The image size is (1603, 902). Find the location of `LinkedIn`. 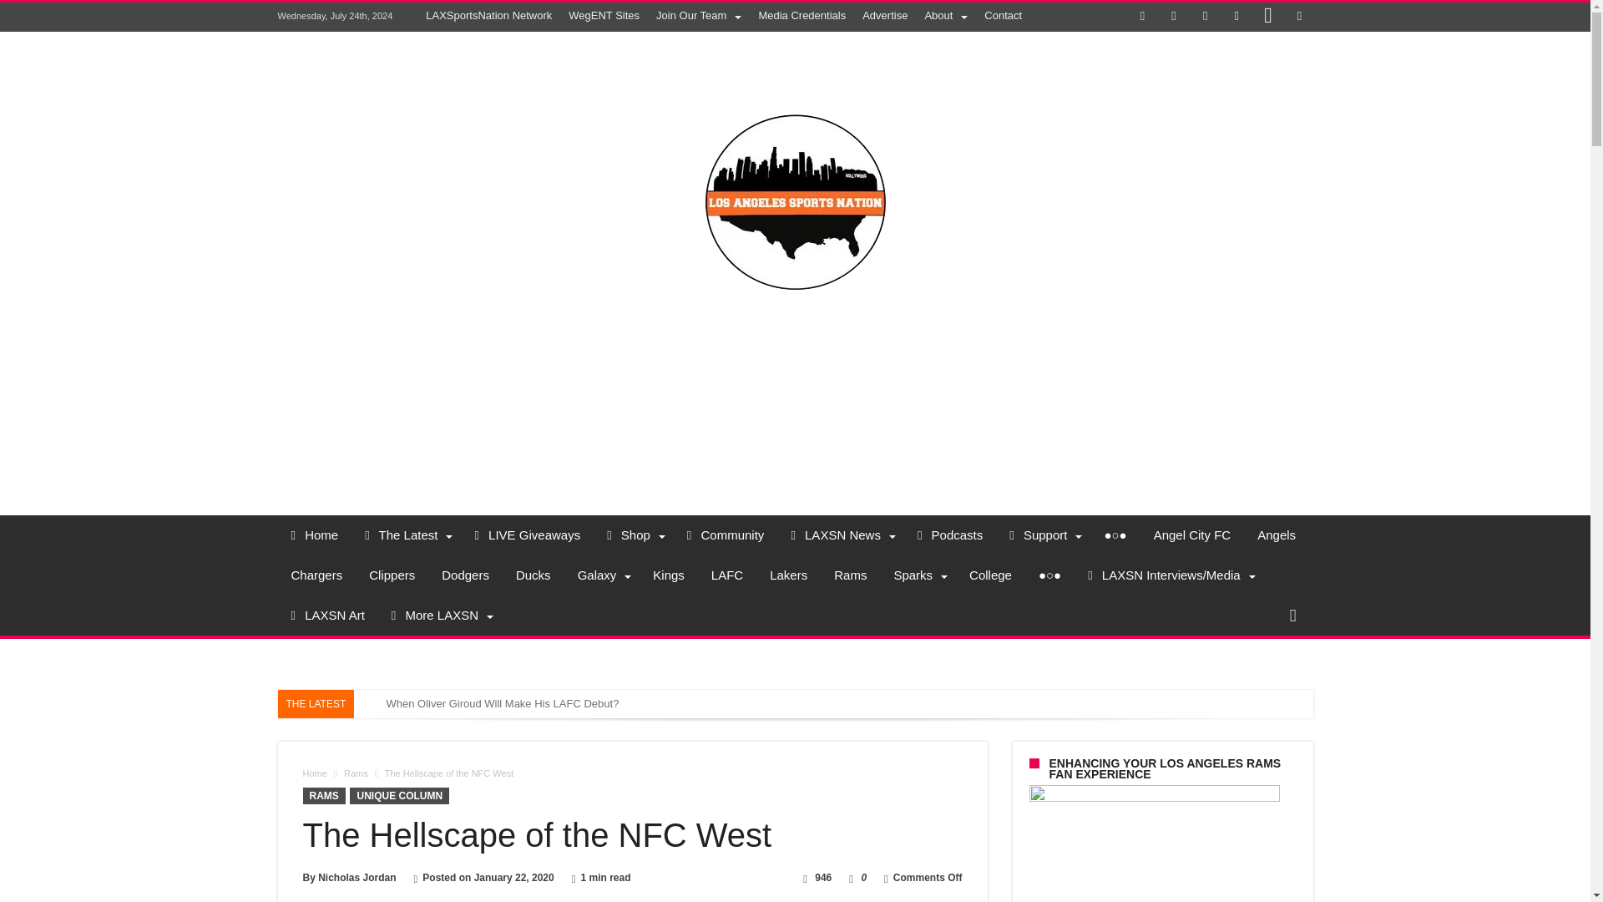

LinkedIn is located at coordinates (1206, 17).